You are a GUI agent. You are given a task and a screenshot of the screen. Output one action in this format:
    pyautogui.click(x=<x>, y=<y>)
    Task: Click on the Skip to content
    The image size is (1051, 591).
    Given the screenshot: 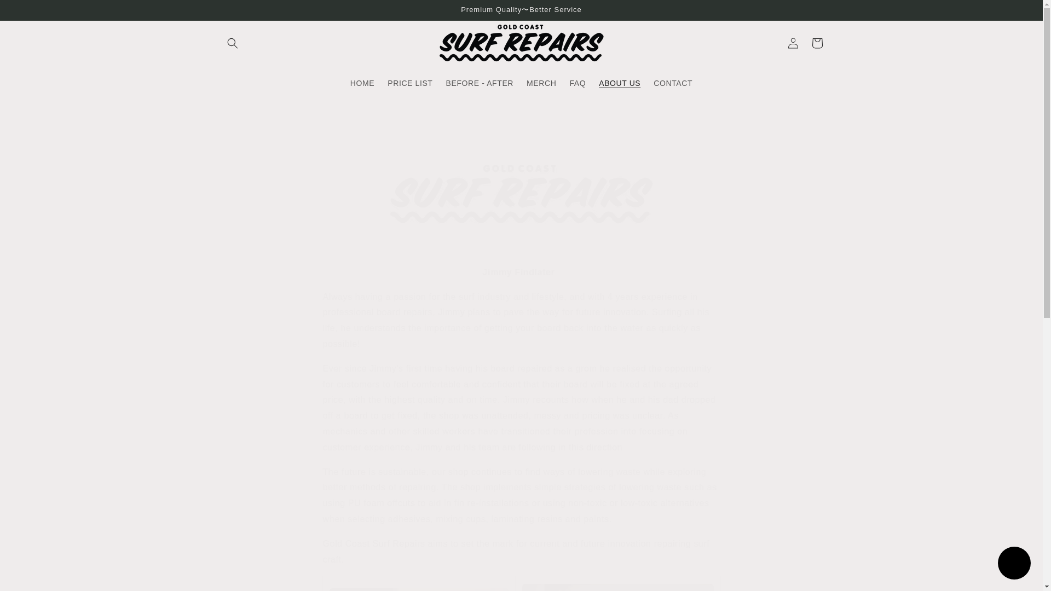 What is the action you would take?
    pyautogui.click(x=33, y=13)
    